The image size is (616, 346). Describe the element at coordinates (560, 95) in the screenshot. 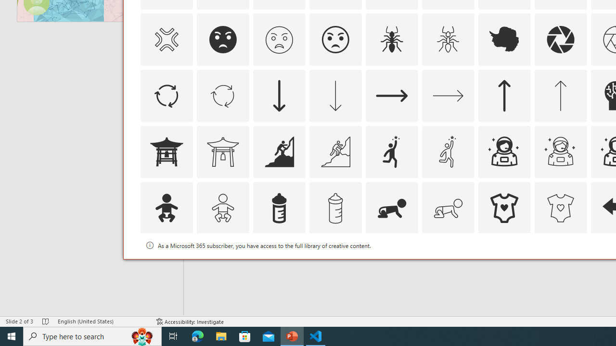

I see `AutomationID: Icons_ArrowUp_M` at that location.